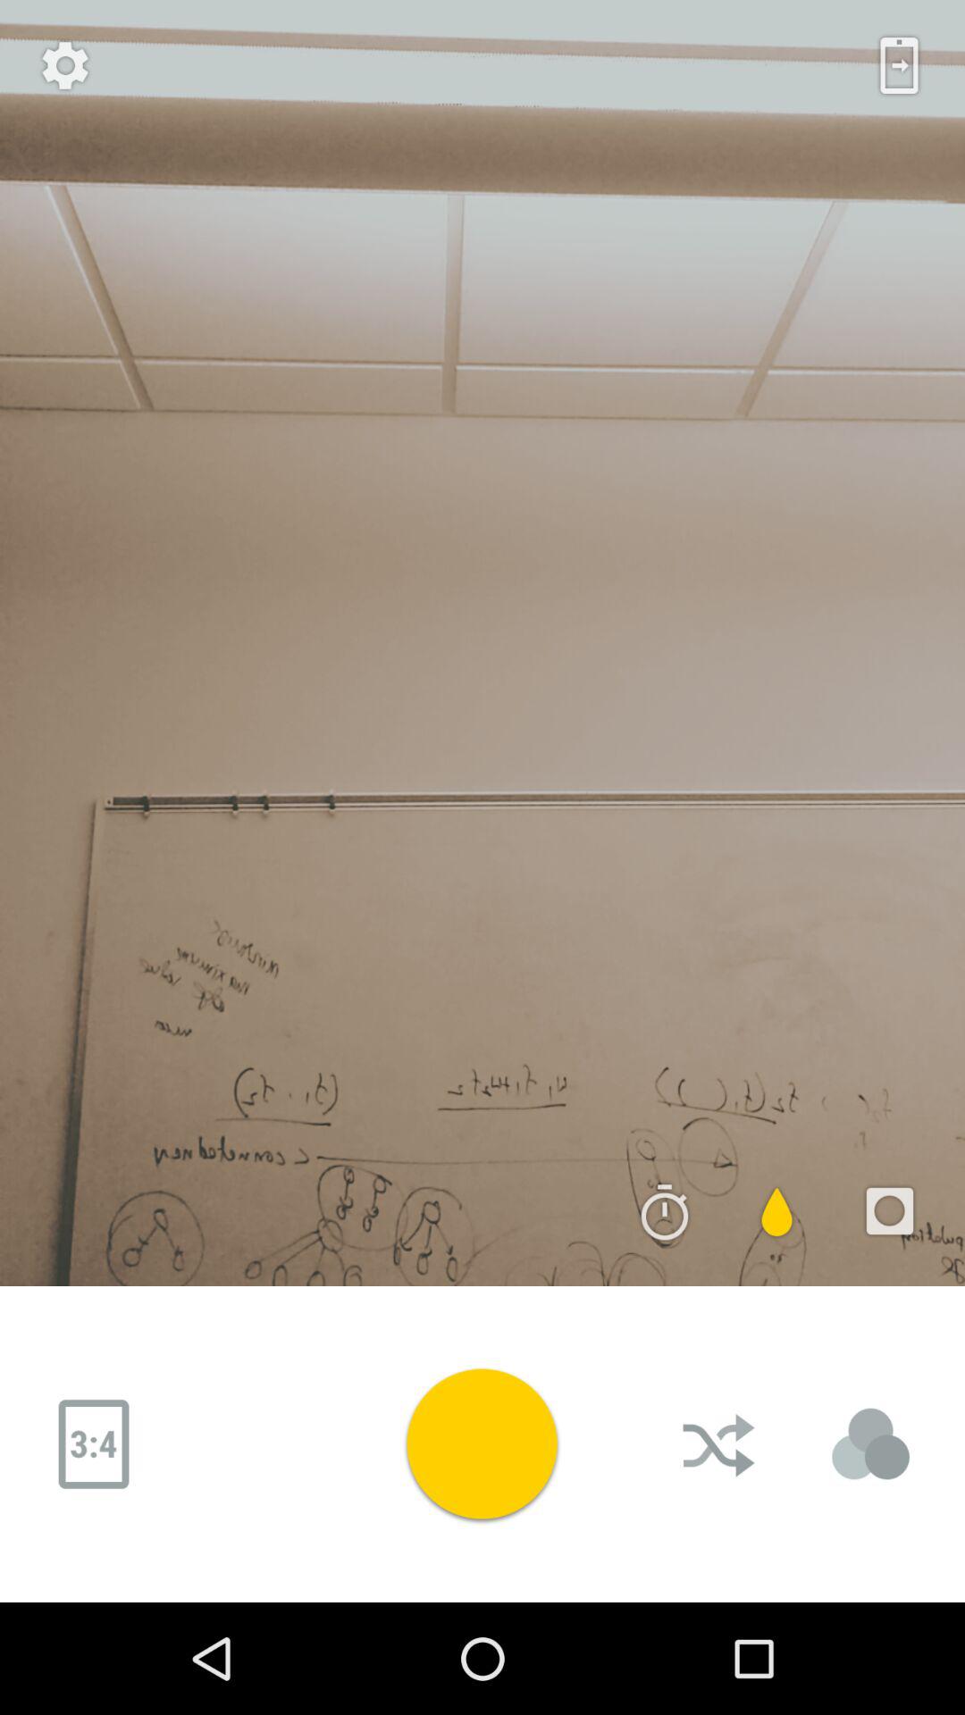  I want to click on change format, so click(94, 1444).